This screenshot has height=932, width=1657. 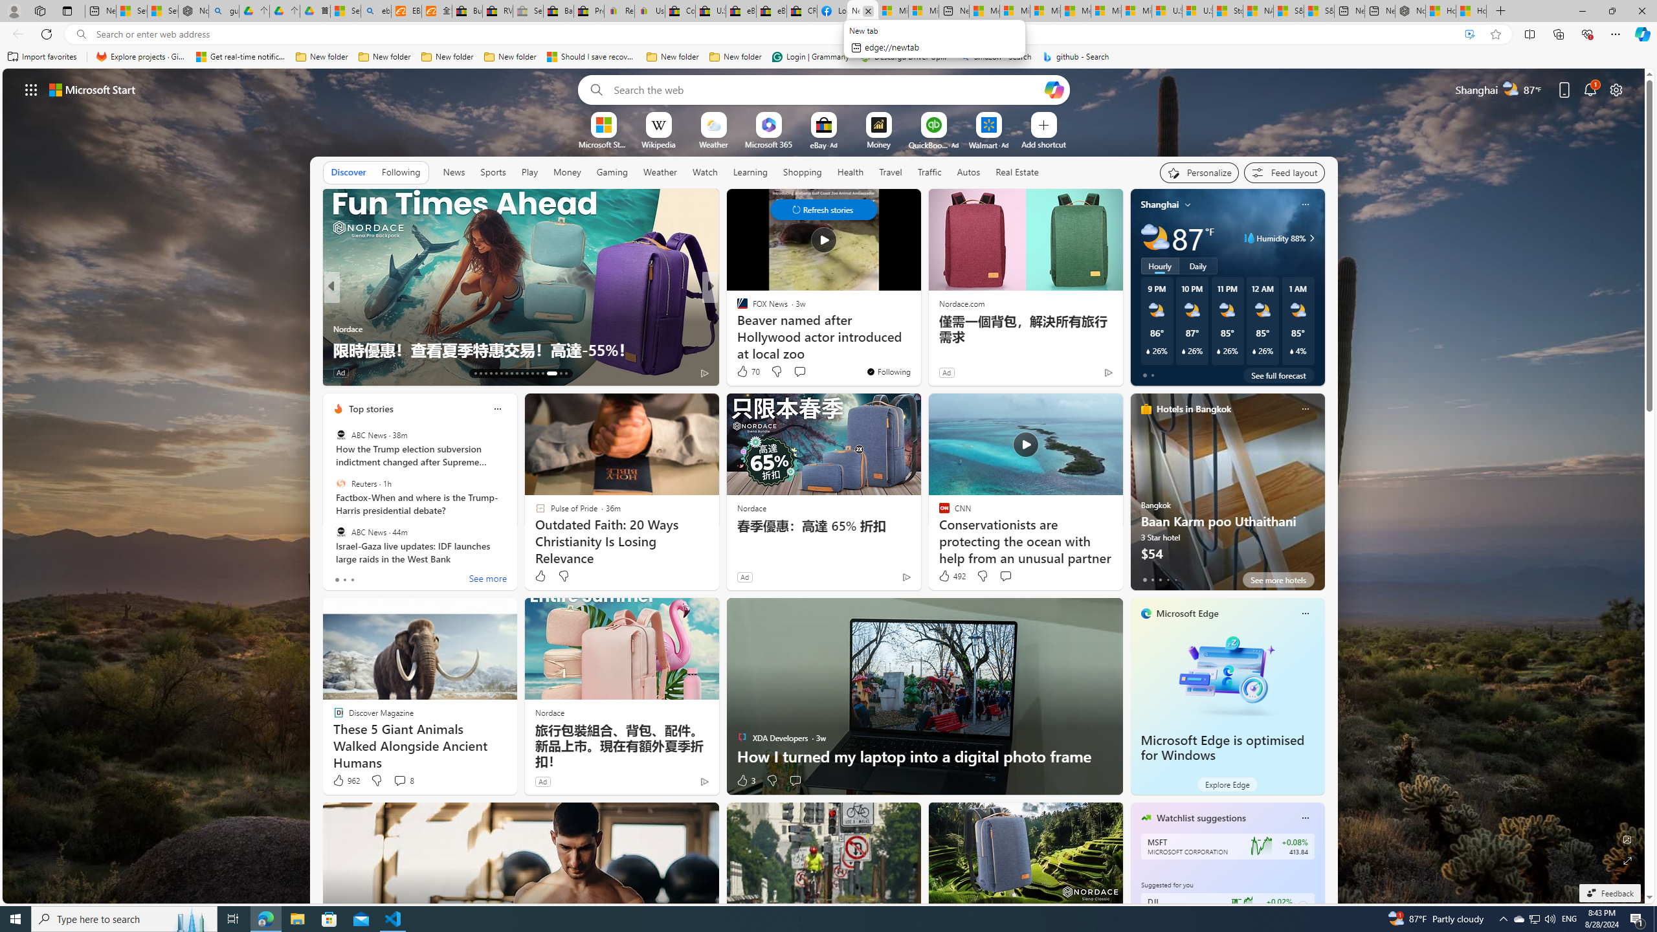 What do you see at coordinates (346, 781) in the screenshot?
I see `962 Like` at bounding box center [346, 781].